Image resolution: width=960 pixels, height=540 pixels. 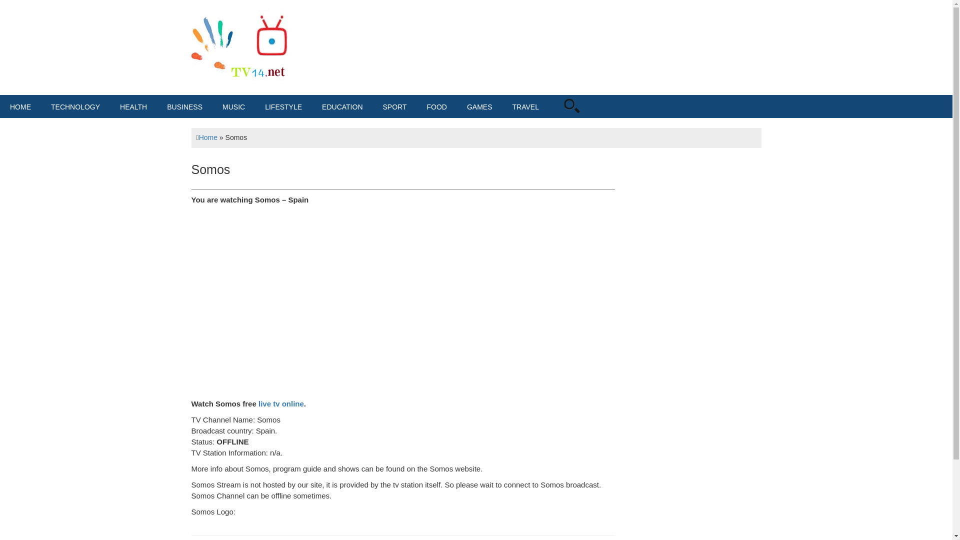 I want to click on Home, so click(x=208, y=137).